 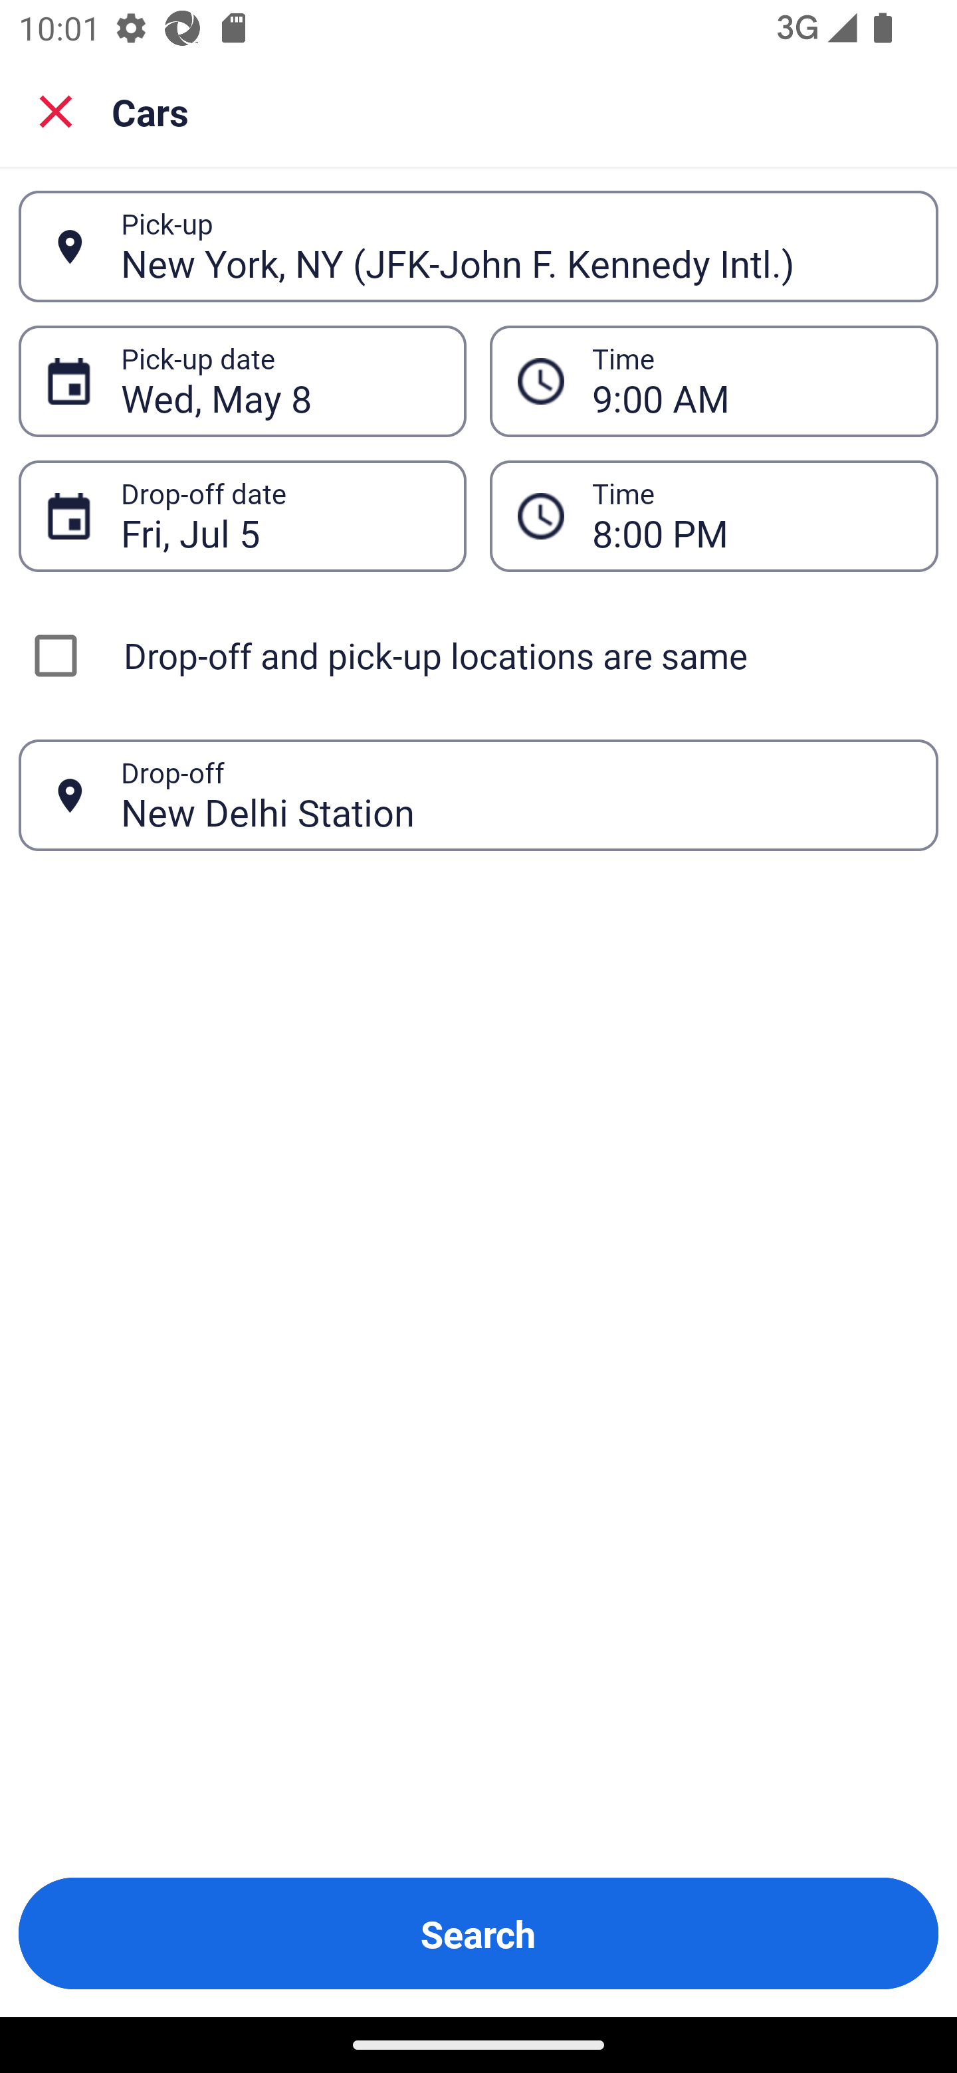 I want to click on 8:00 PM, so click(x=714, y=516).